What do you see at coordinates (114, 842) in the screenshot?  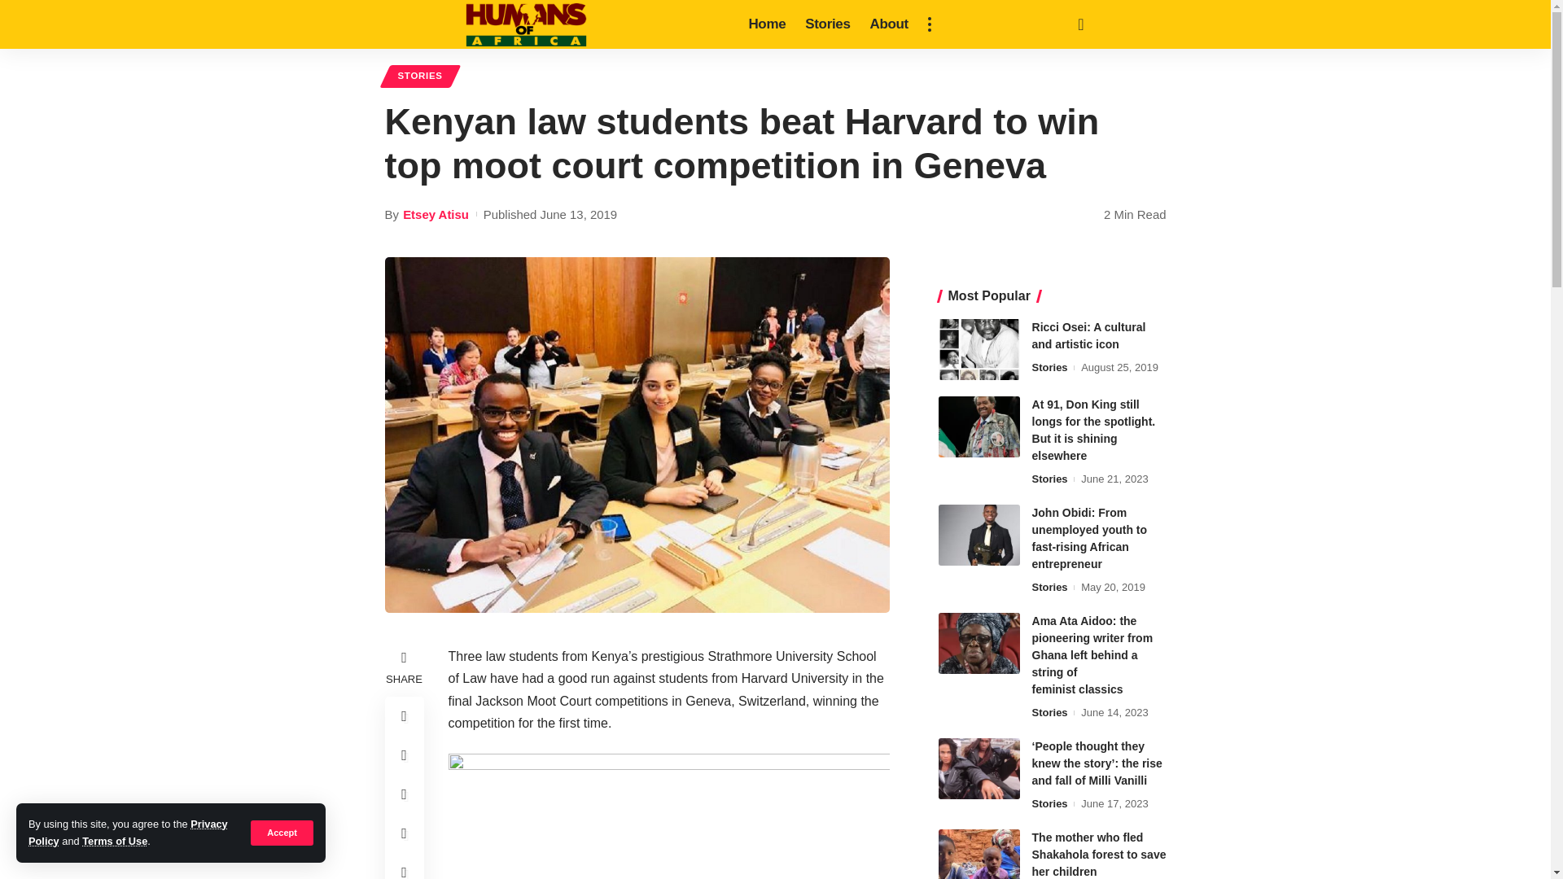 I see `Terms of Use` at bounding box center [114, 842].